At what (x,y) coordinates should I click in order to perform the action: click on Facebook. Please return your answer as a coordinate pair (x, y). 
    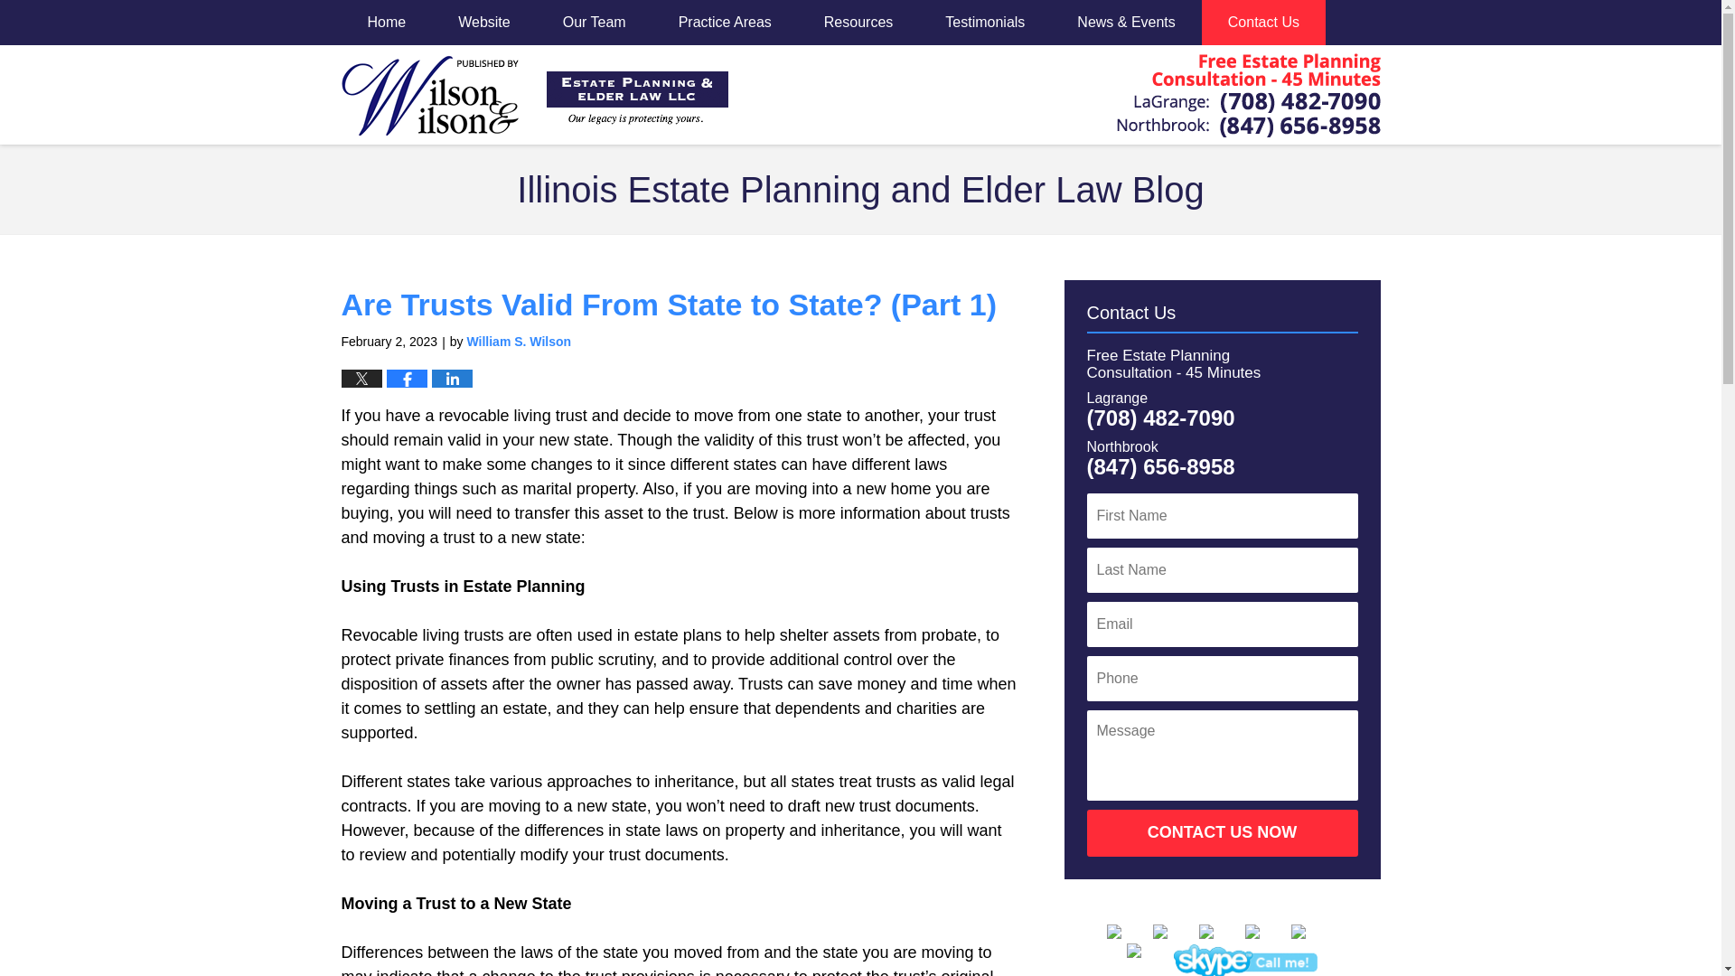
    Looking at the image, I should click on (1128, 931).